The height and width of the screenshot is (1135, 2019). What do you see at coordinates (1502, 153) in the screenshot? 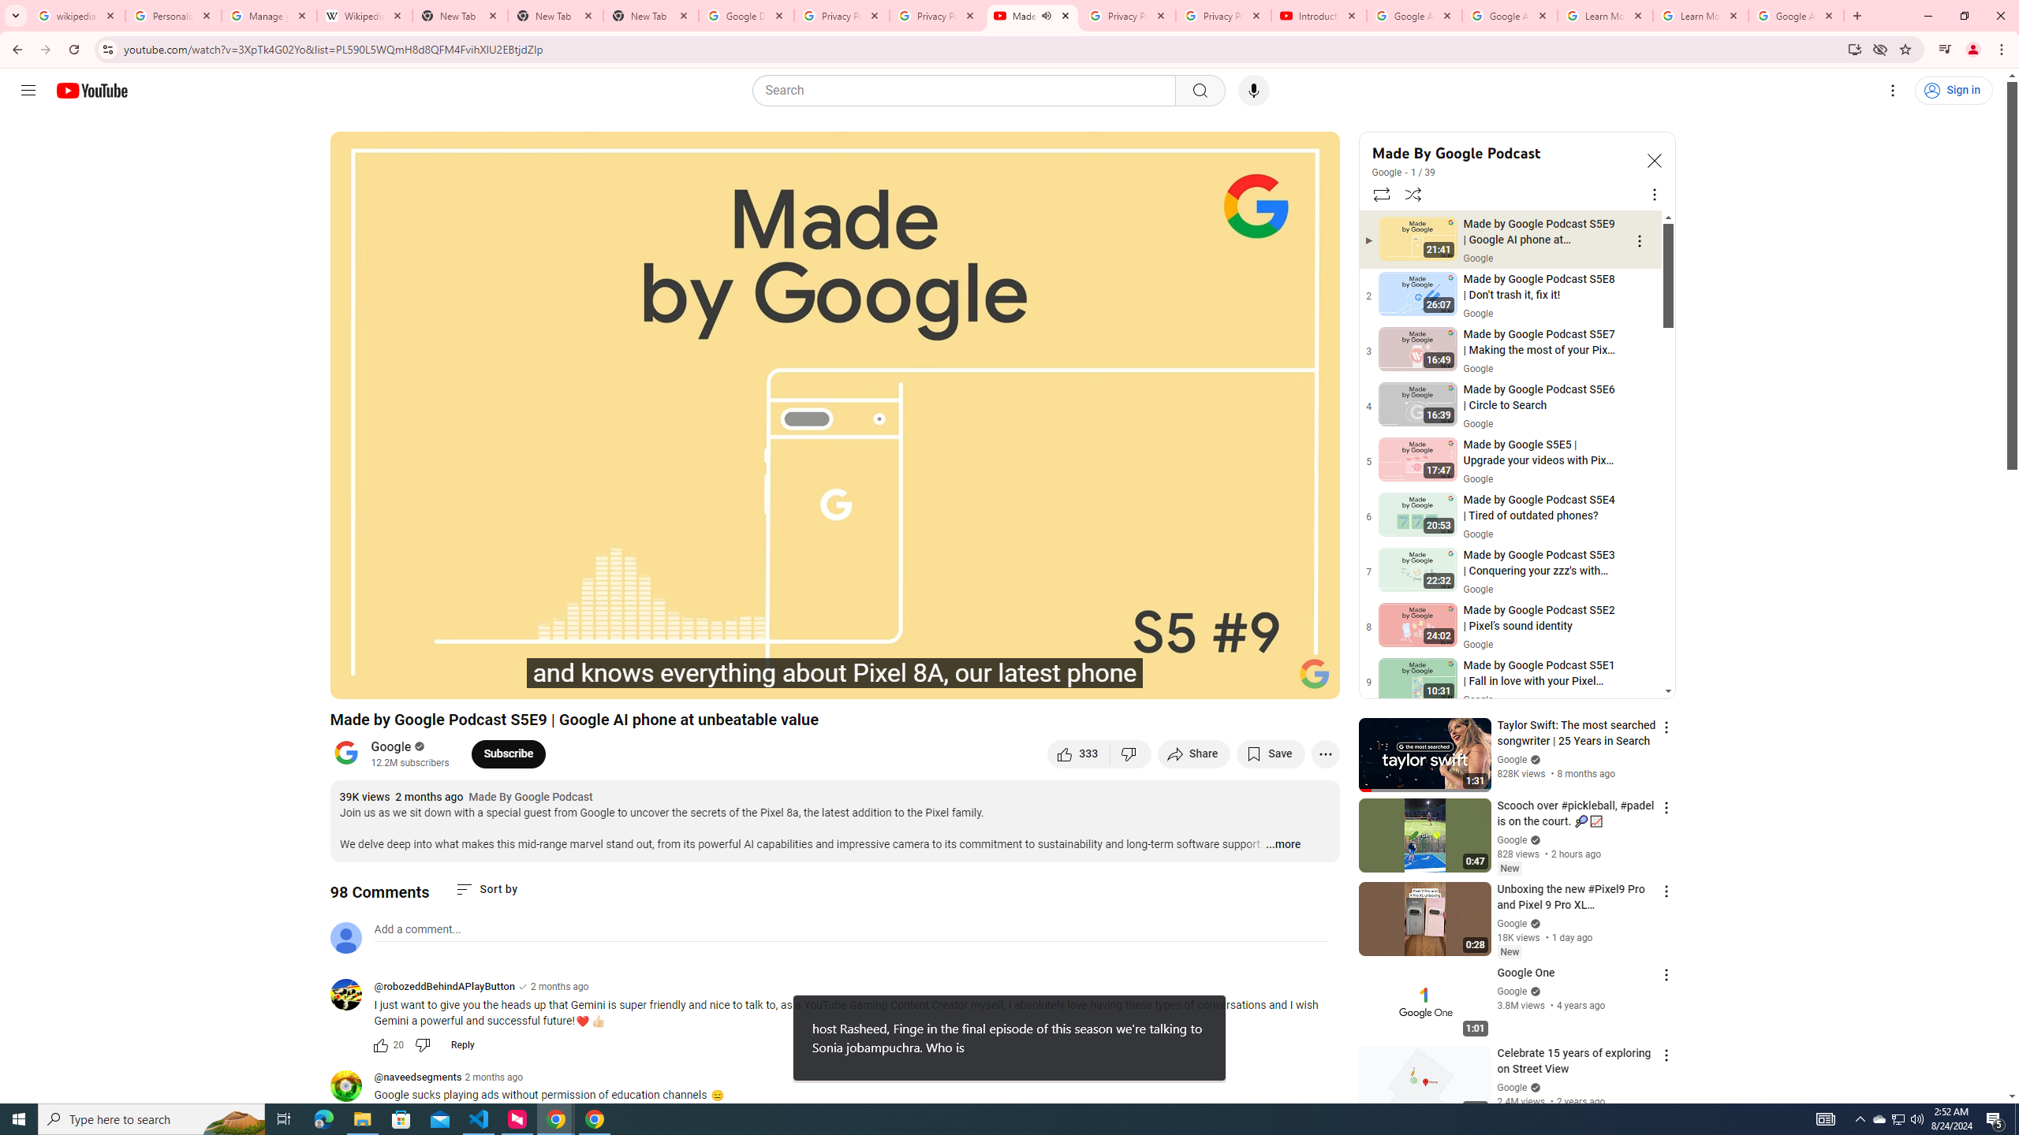
I see `Made By Google Podcast` at bounding box center [1502, 153].